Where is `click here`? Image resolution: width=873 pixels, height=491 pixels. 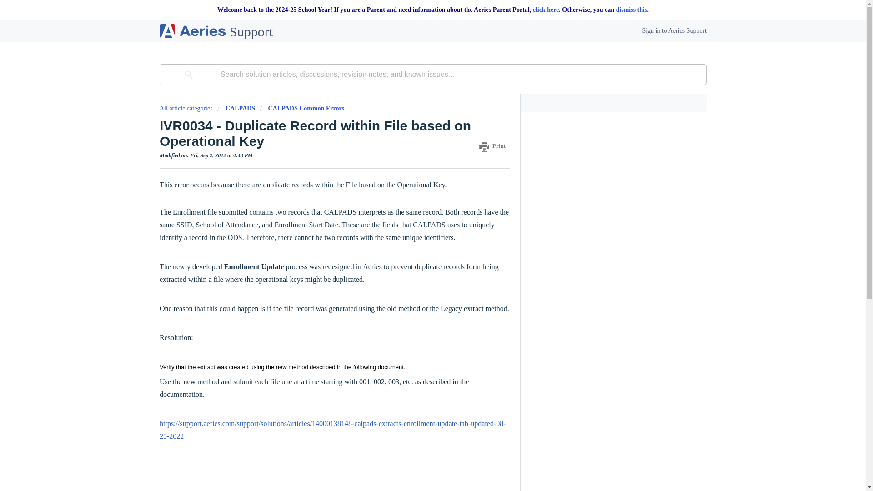
click here is located at coordinates (546, 10).